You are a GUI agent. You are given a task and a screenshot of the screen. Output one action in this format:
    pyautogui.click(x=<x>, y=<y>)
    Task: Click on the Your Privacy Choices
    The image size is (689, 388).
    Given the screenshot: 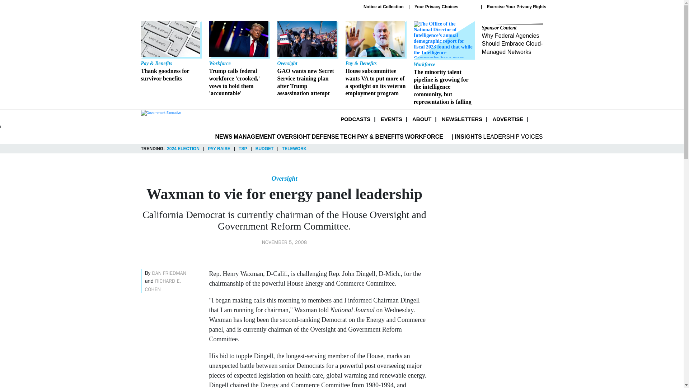 What is the action you would take?
    pyautogui.click(x=445, y=7)
    